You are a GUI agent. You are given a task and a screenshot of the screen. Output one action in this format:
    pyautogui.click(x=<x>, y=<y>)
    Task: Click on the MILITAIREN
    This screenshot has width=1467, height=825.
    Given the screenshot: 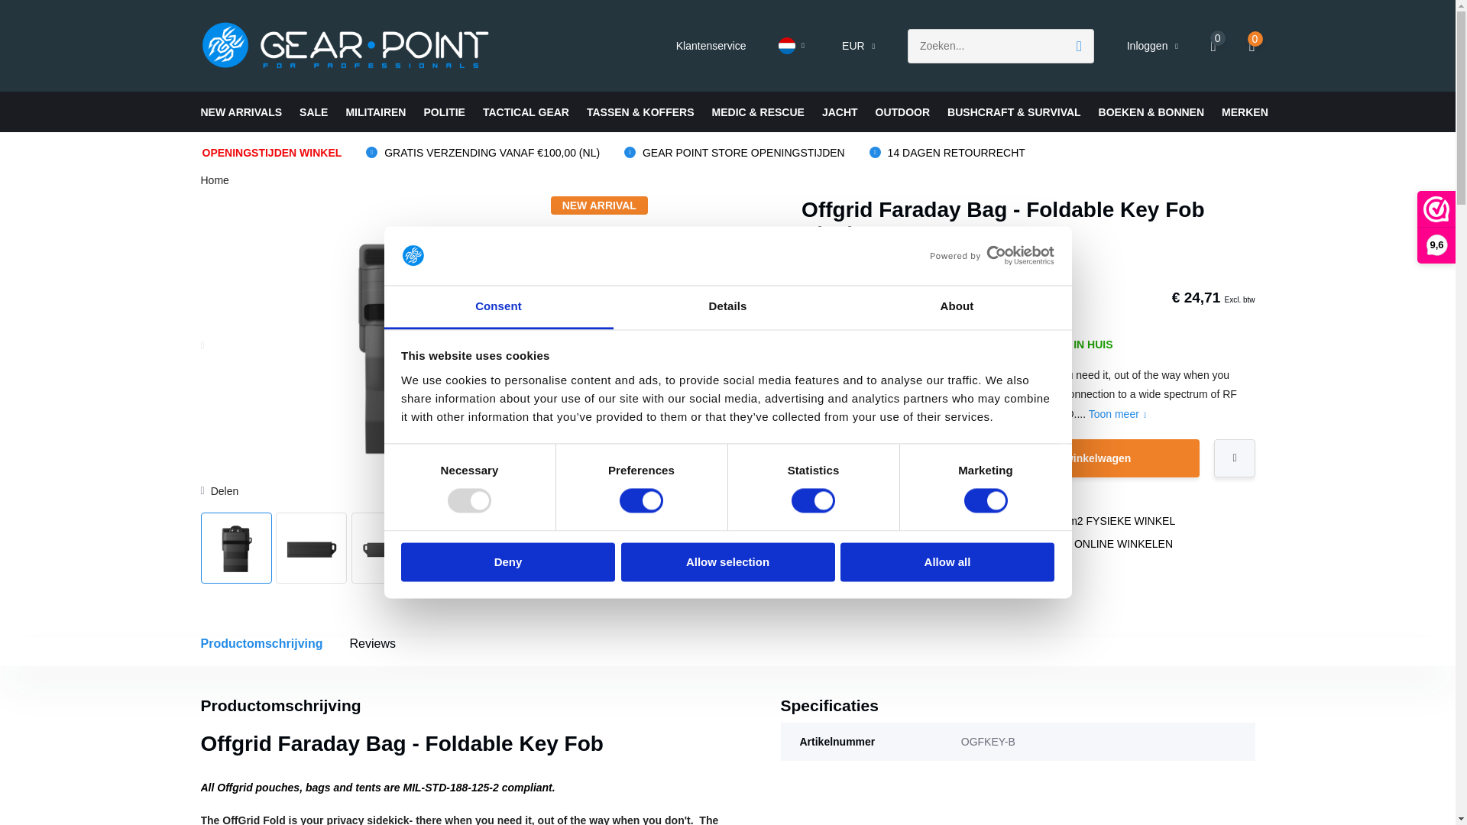 What is the action you would take?
    pyautogui.click(x=375, y=112)
    